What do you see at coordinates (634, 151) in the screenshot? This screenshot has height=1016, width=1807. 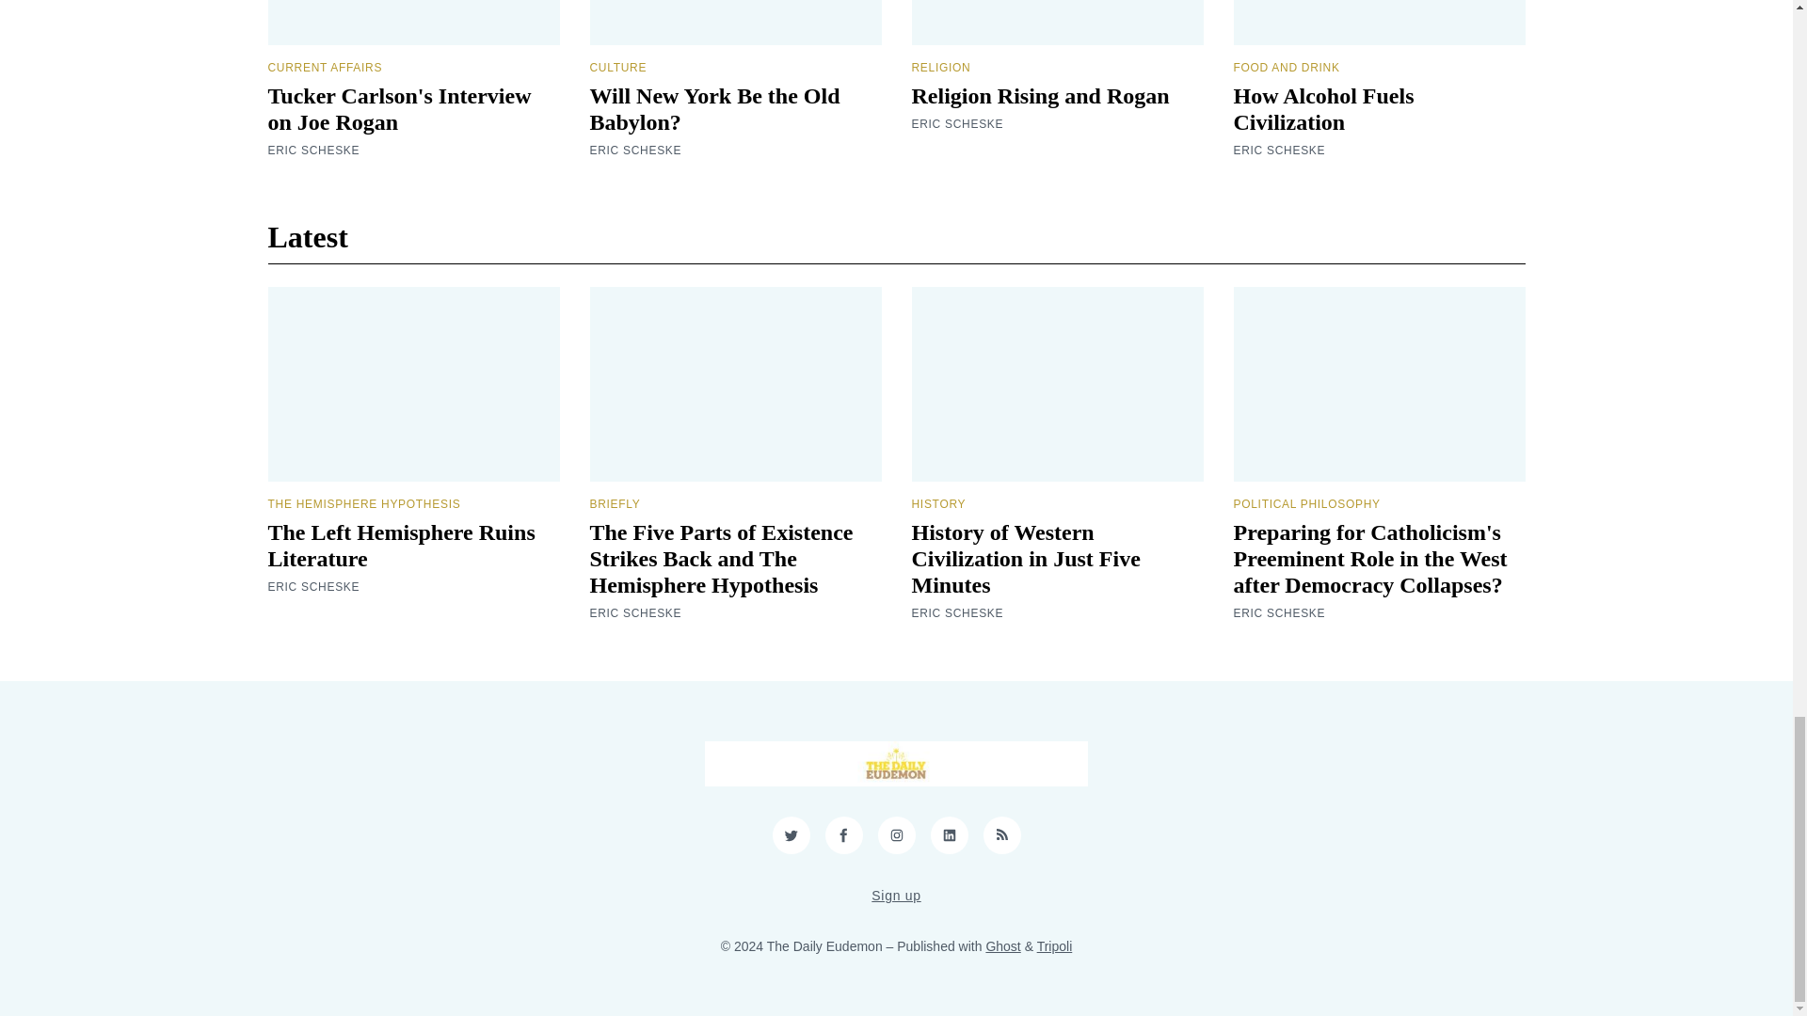 I see `ERIC SCHESKE` at bounding box center [634, 151].